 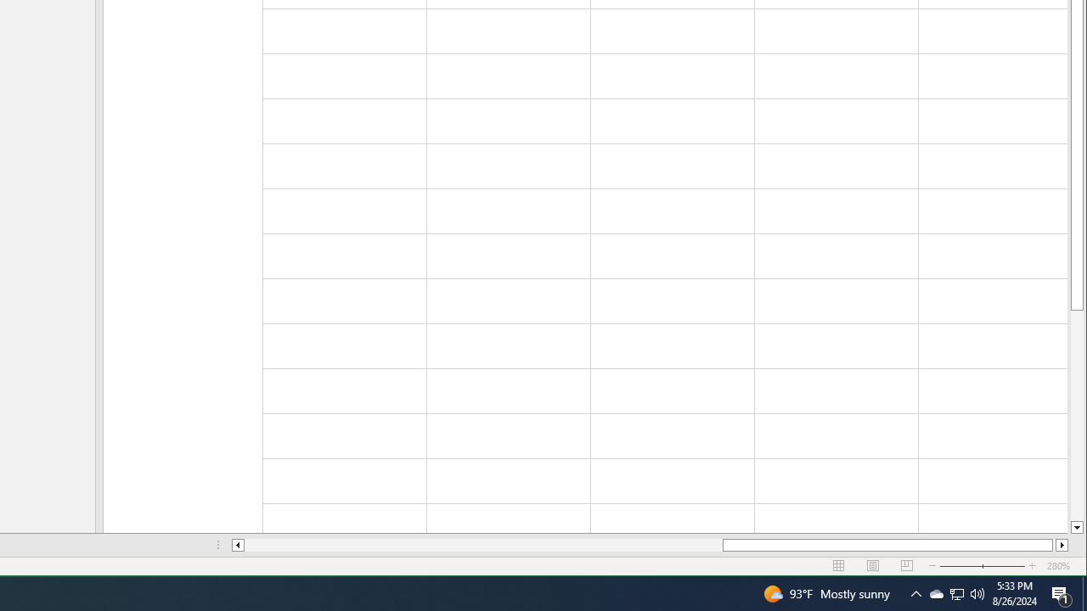 What do you see at coordinates (1084, 594) in the screenshot?
I see `Show desktop` at bounding box center [1084, 594].